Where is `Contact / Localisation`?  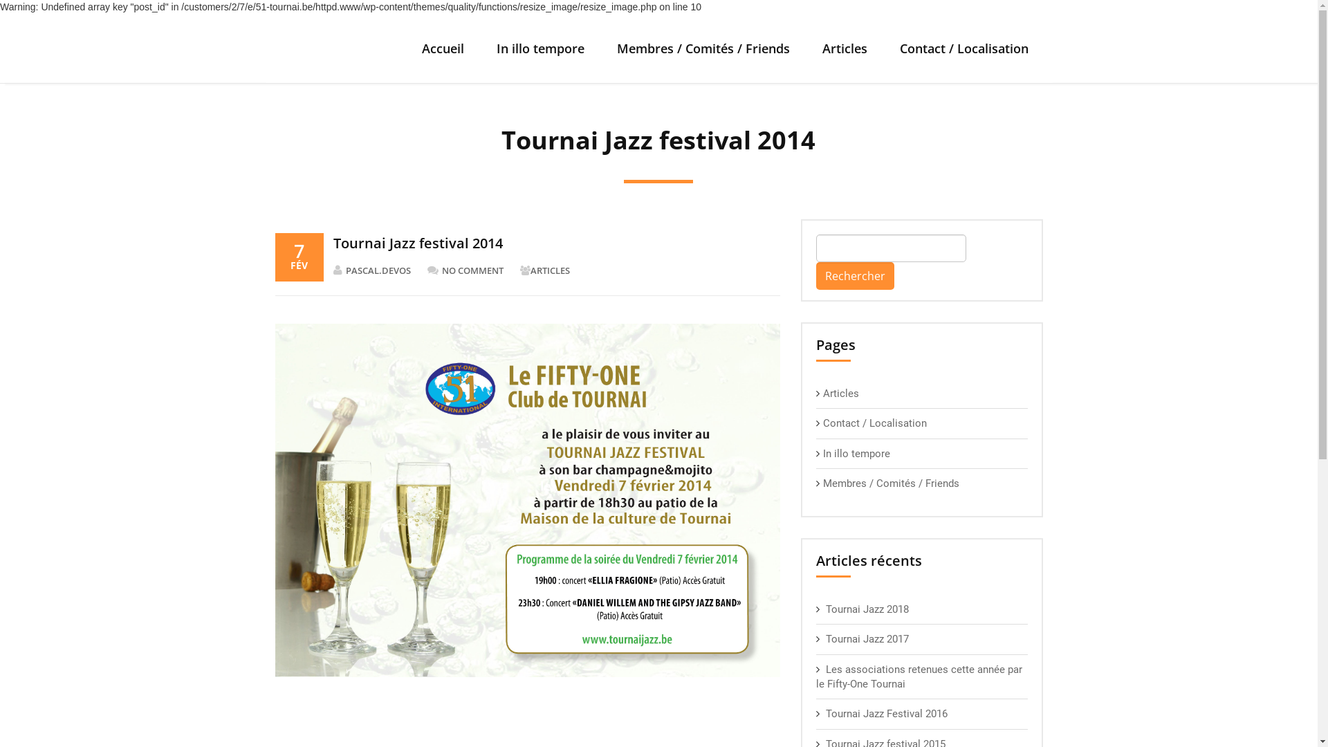 Contact / Localisation is located at coordinates (875, 423).